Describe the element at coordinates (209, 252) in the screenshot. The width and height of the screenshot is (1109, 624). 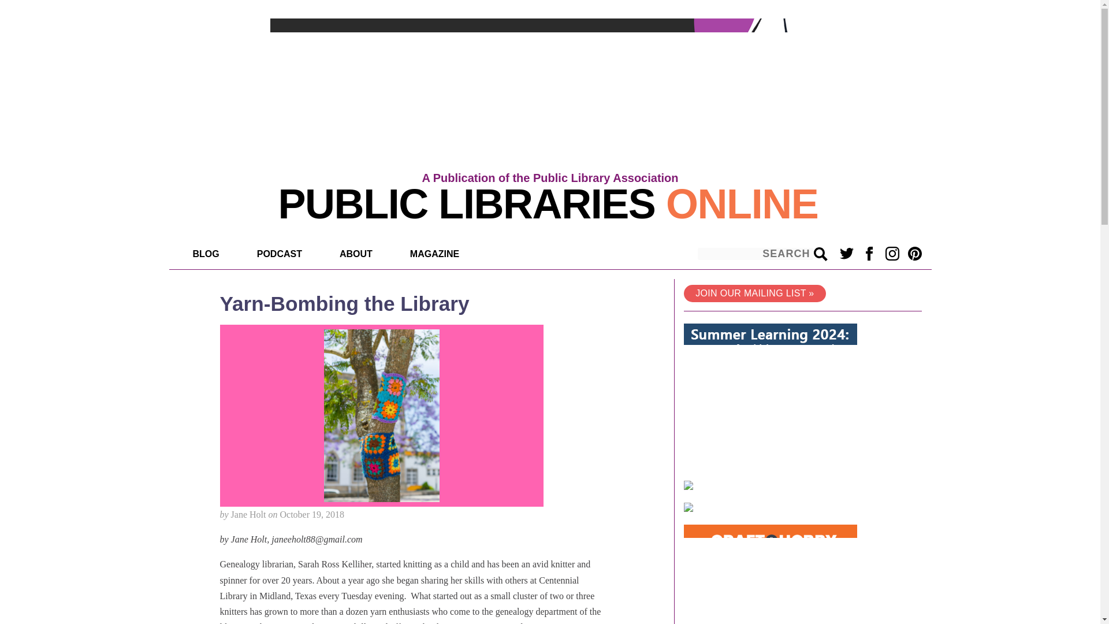
I see `BLOG` at that location.